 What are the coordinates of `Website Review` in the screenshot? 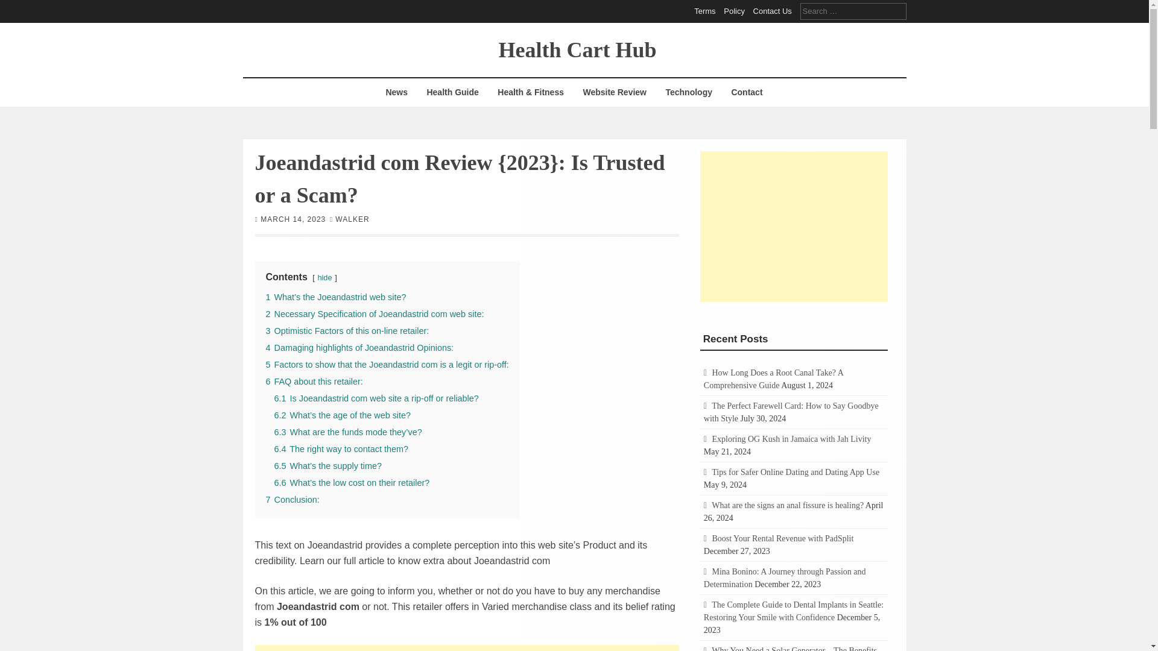 It's located at (614, 92).